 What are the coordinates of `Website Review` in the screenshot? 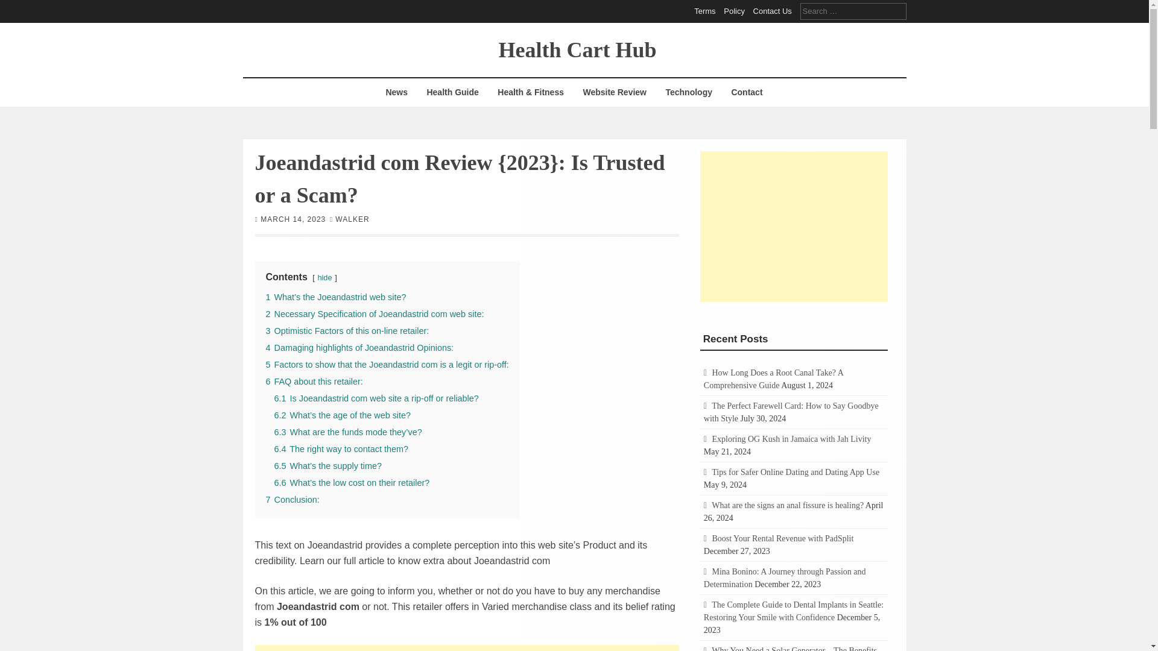 It's located at (614, 92).